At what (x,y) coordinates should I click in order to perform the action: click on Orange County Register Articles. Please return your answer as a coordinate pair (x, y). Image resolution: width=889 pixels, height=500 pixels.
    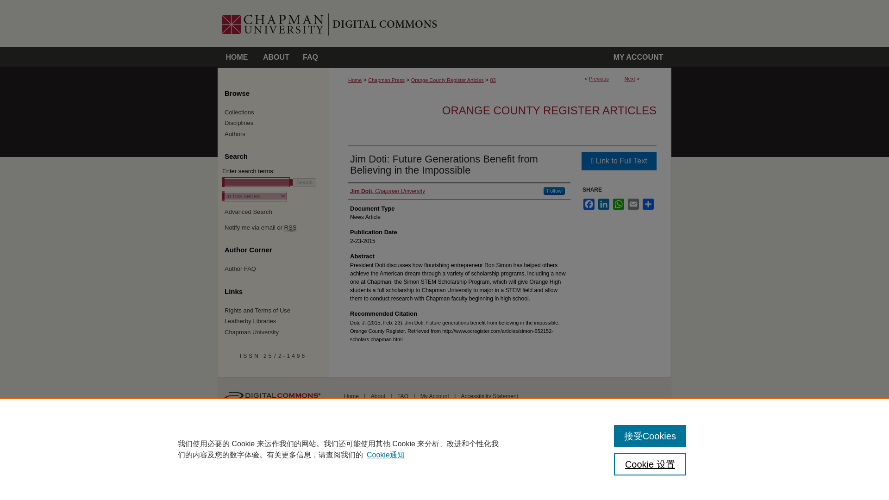
    Looking at the image, I should click on (447, 80).